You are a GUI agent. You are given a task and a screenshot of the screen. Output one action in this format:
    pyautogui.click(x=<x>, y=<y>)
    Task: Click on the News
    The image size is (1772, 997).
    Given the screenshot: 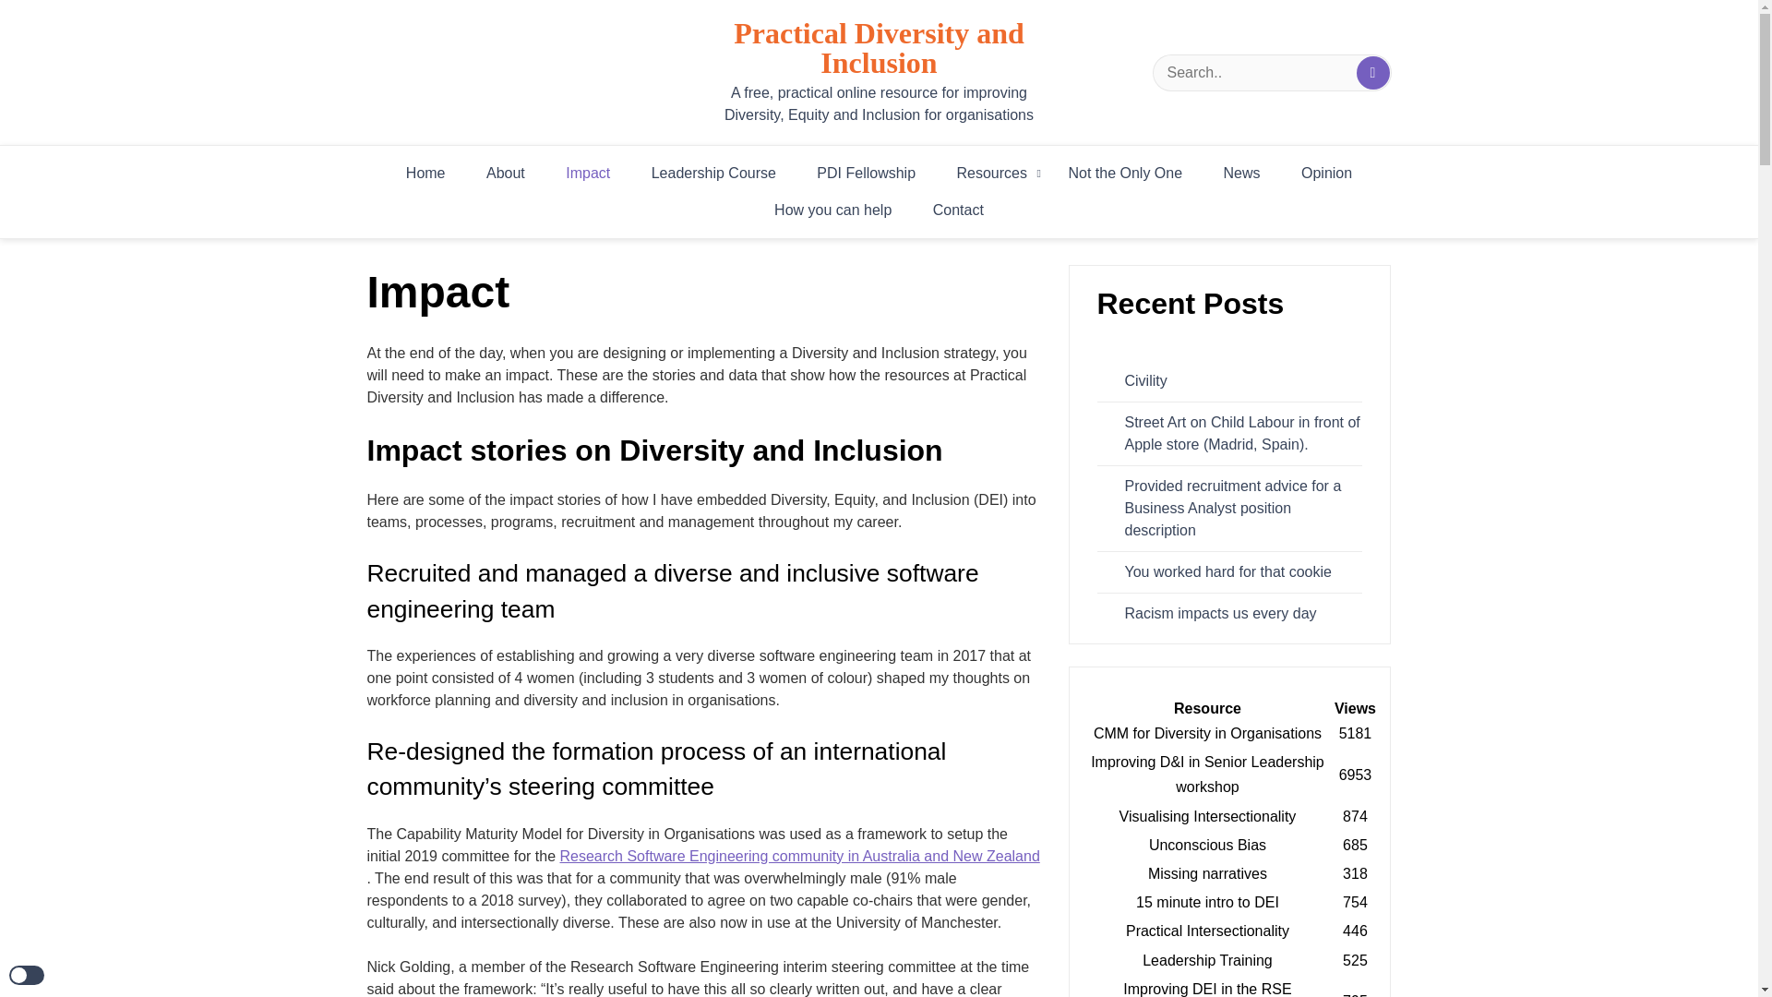 What is the action you would take?
    pyautogui.click(x=1242, y=174)
    